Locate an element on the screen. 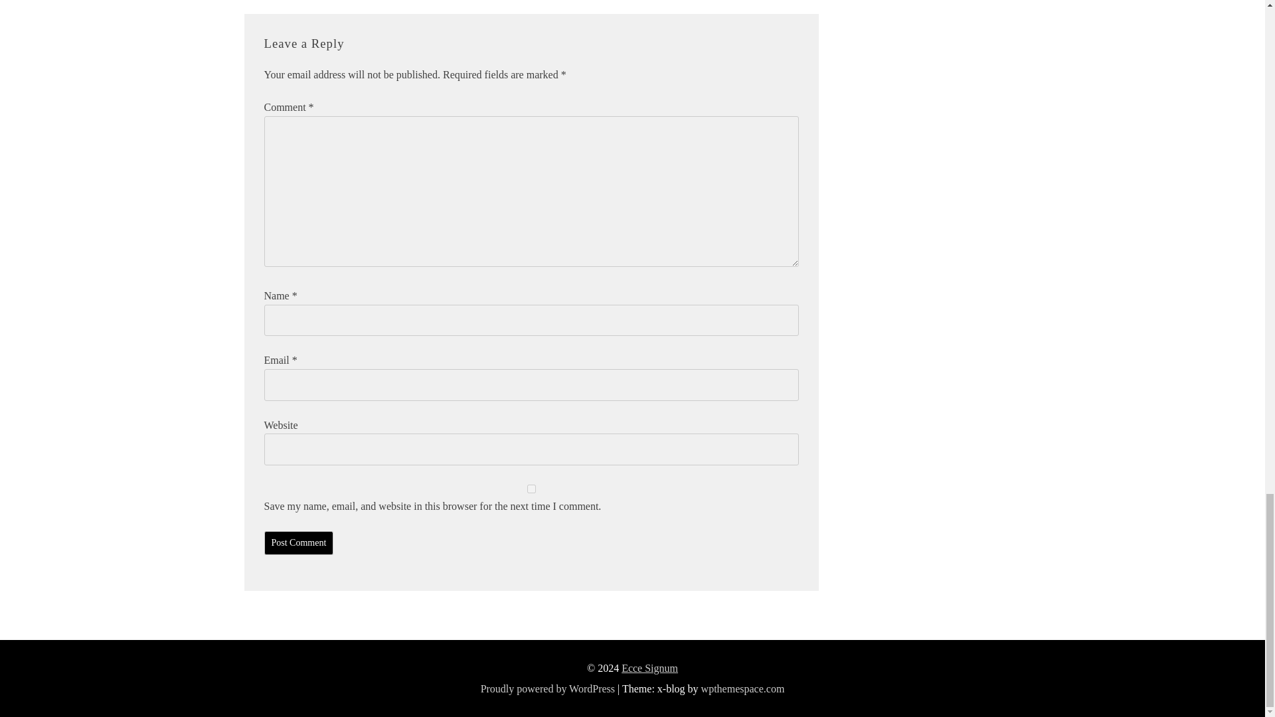 This screenshot has width=1275, height=717. yes is located at coordinates (531, 489).